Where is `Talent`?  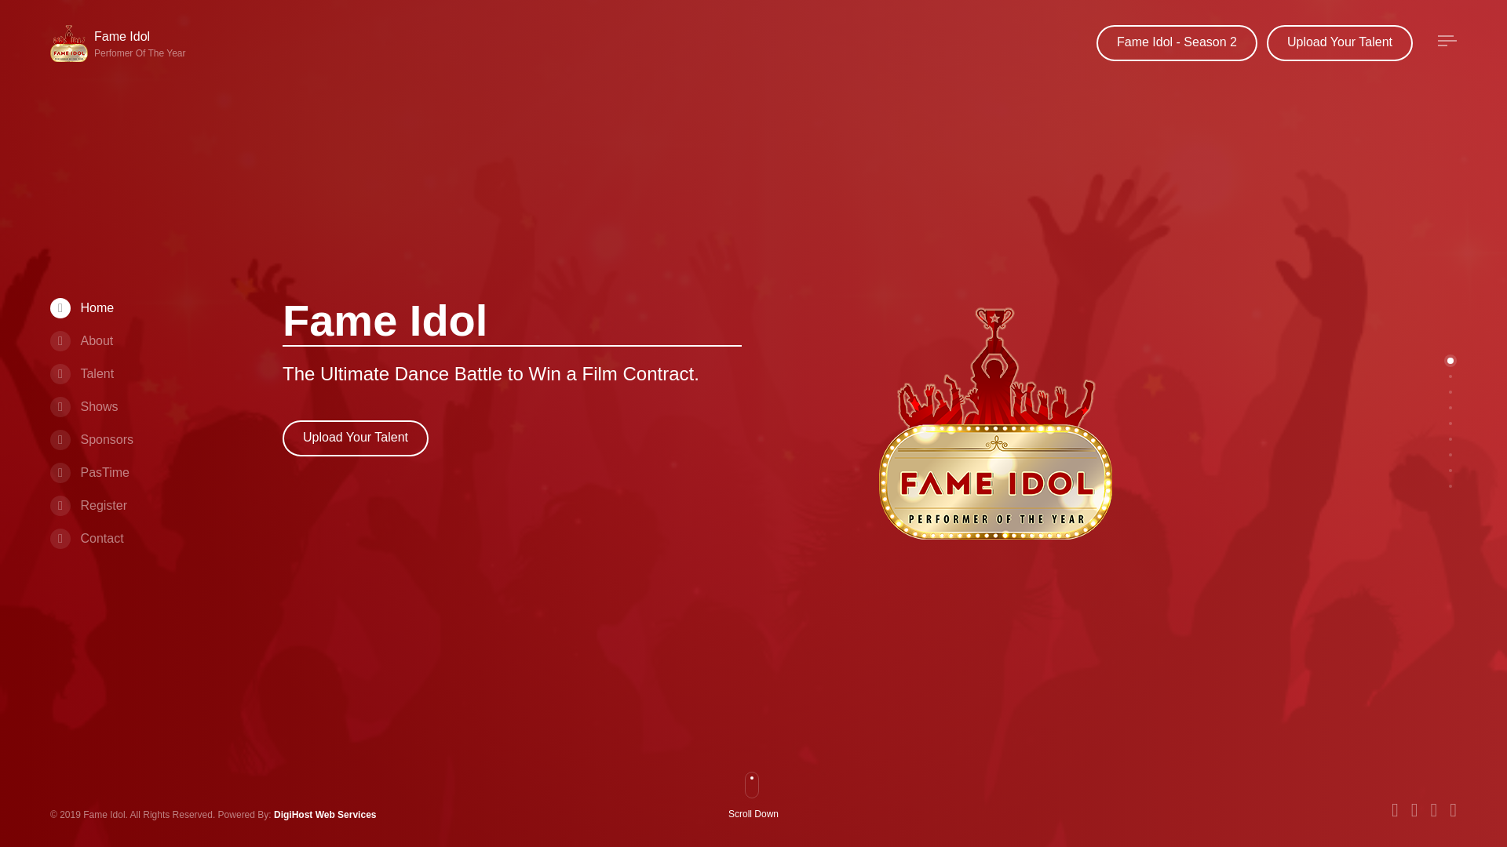 Talent is located at coordinates (82, 373).